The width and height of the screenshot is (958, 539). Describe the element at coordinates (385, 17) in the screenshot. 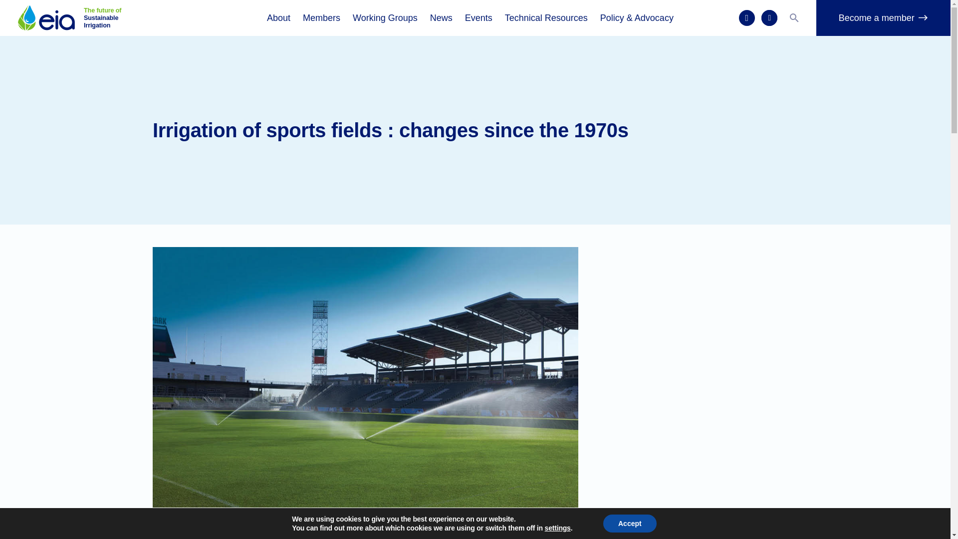

I see `Working Groups` at that location.